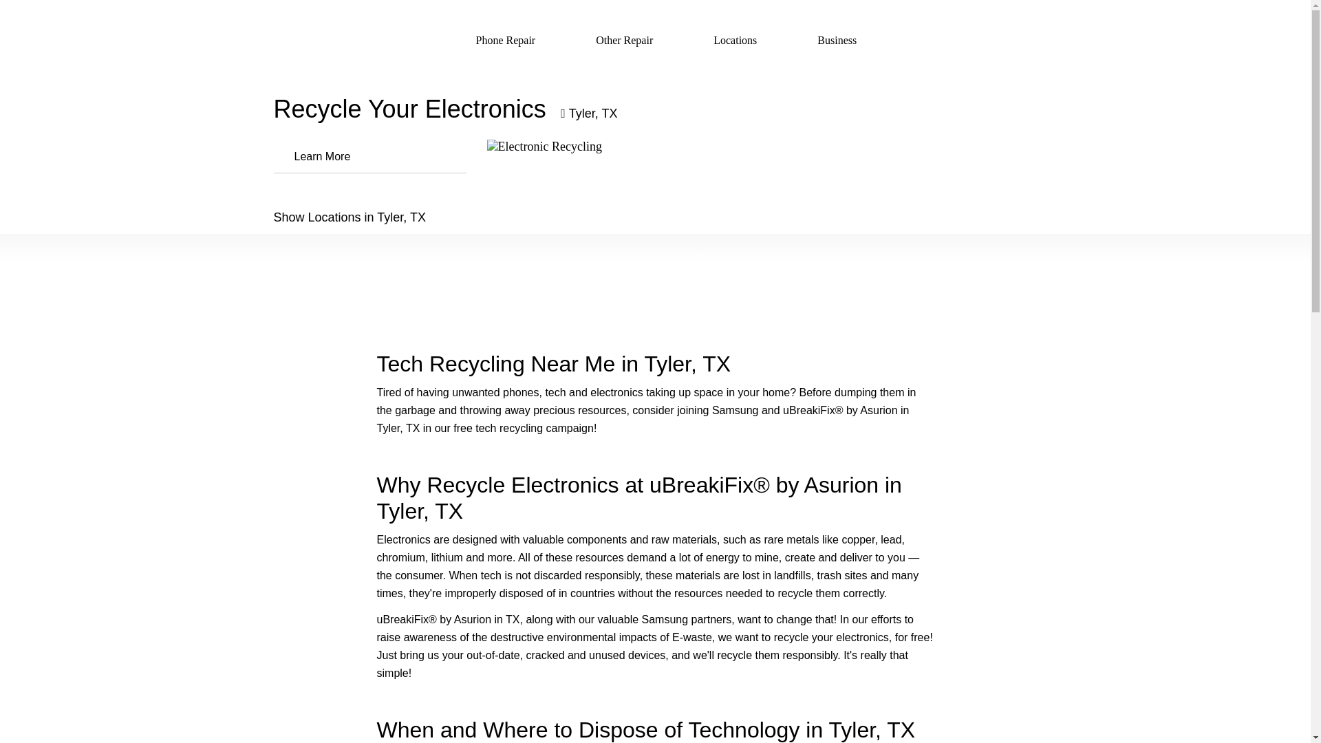  I want to click on Business, so click(834, 38).